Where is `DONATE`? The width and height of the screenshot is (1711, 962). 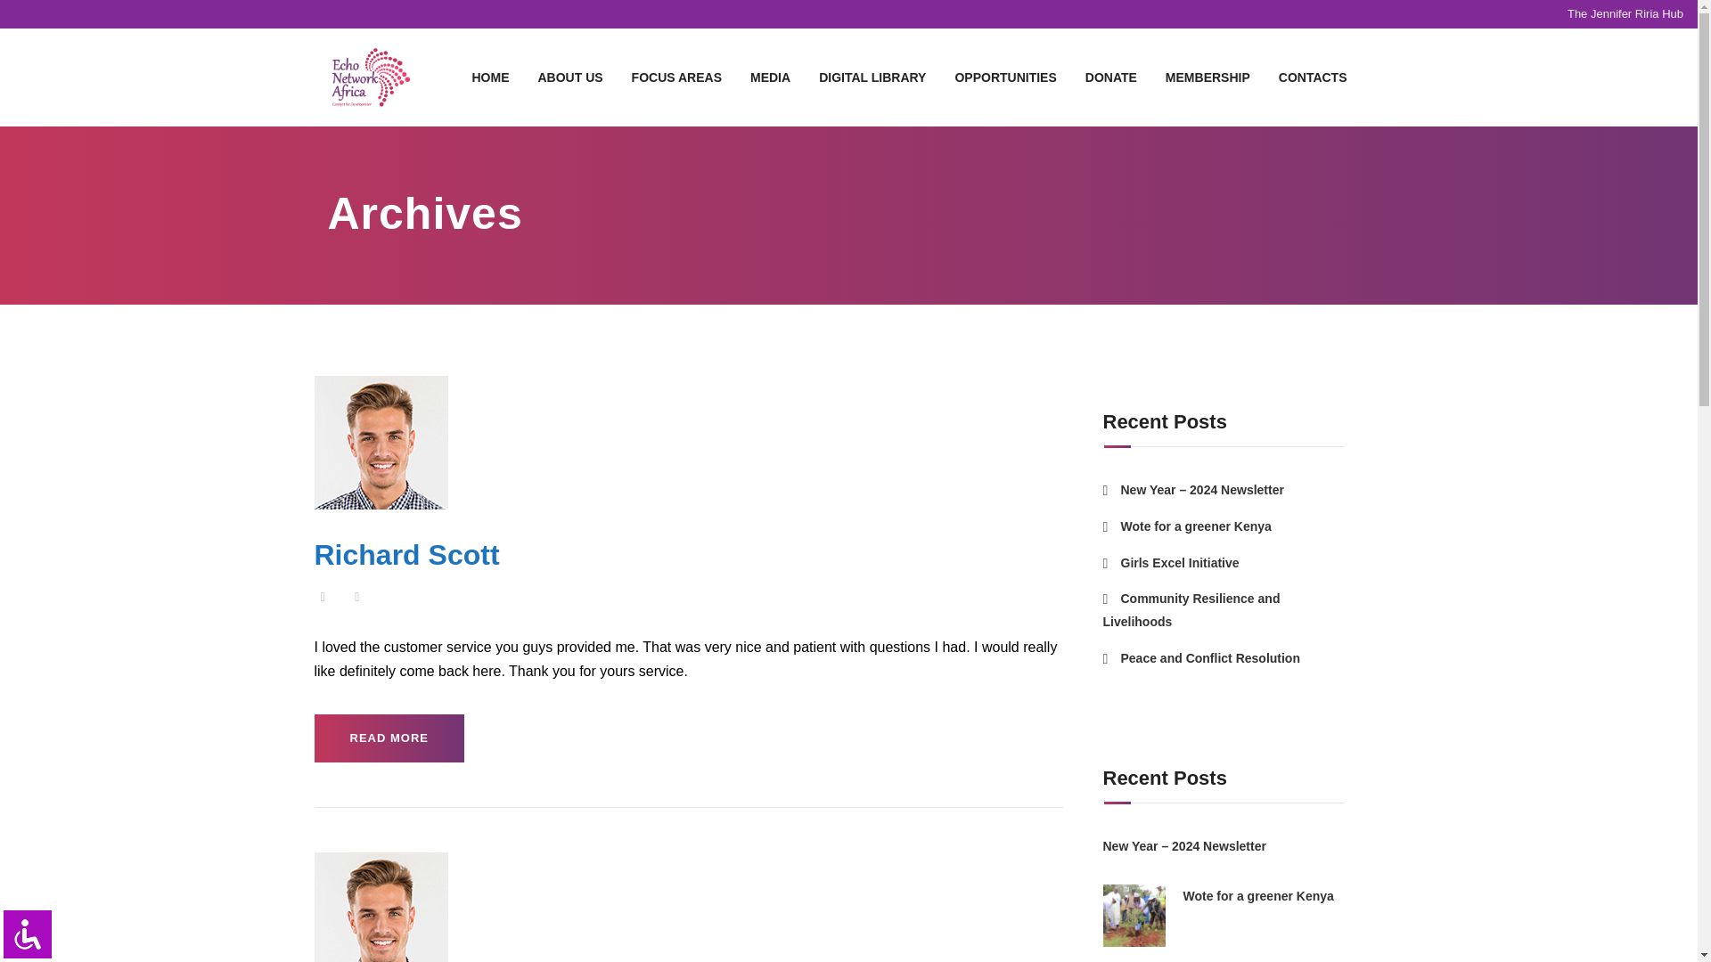 DONATE is located at coordinates (1110, 77).